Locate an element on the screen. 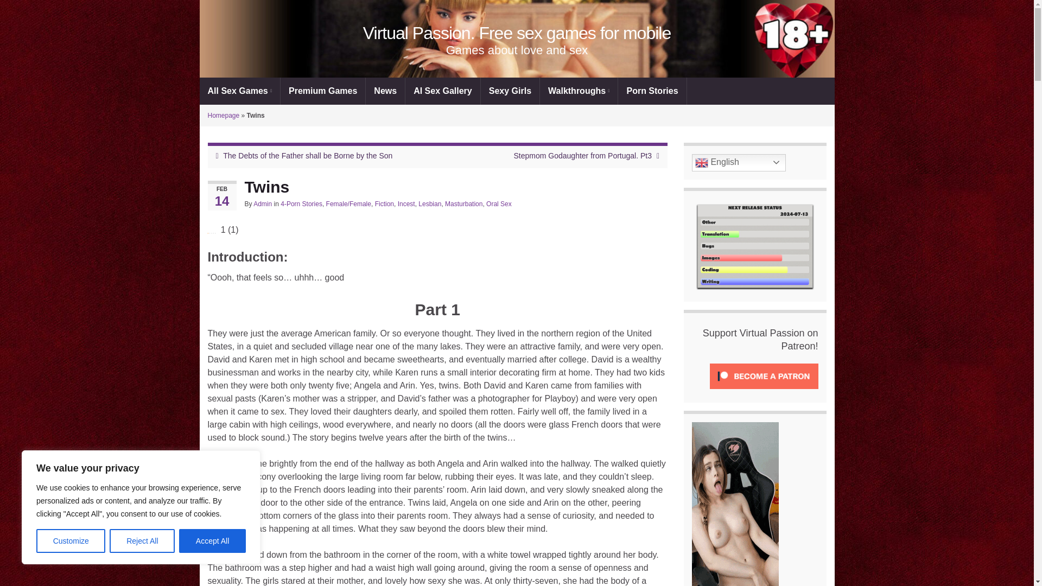 This screenshot has width=1042, height=586. Virtual Passion. Free sex games for mobile is located at coordinates (517, 33).